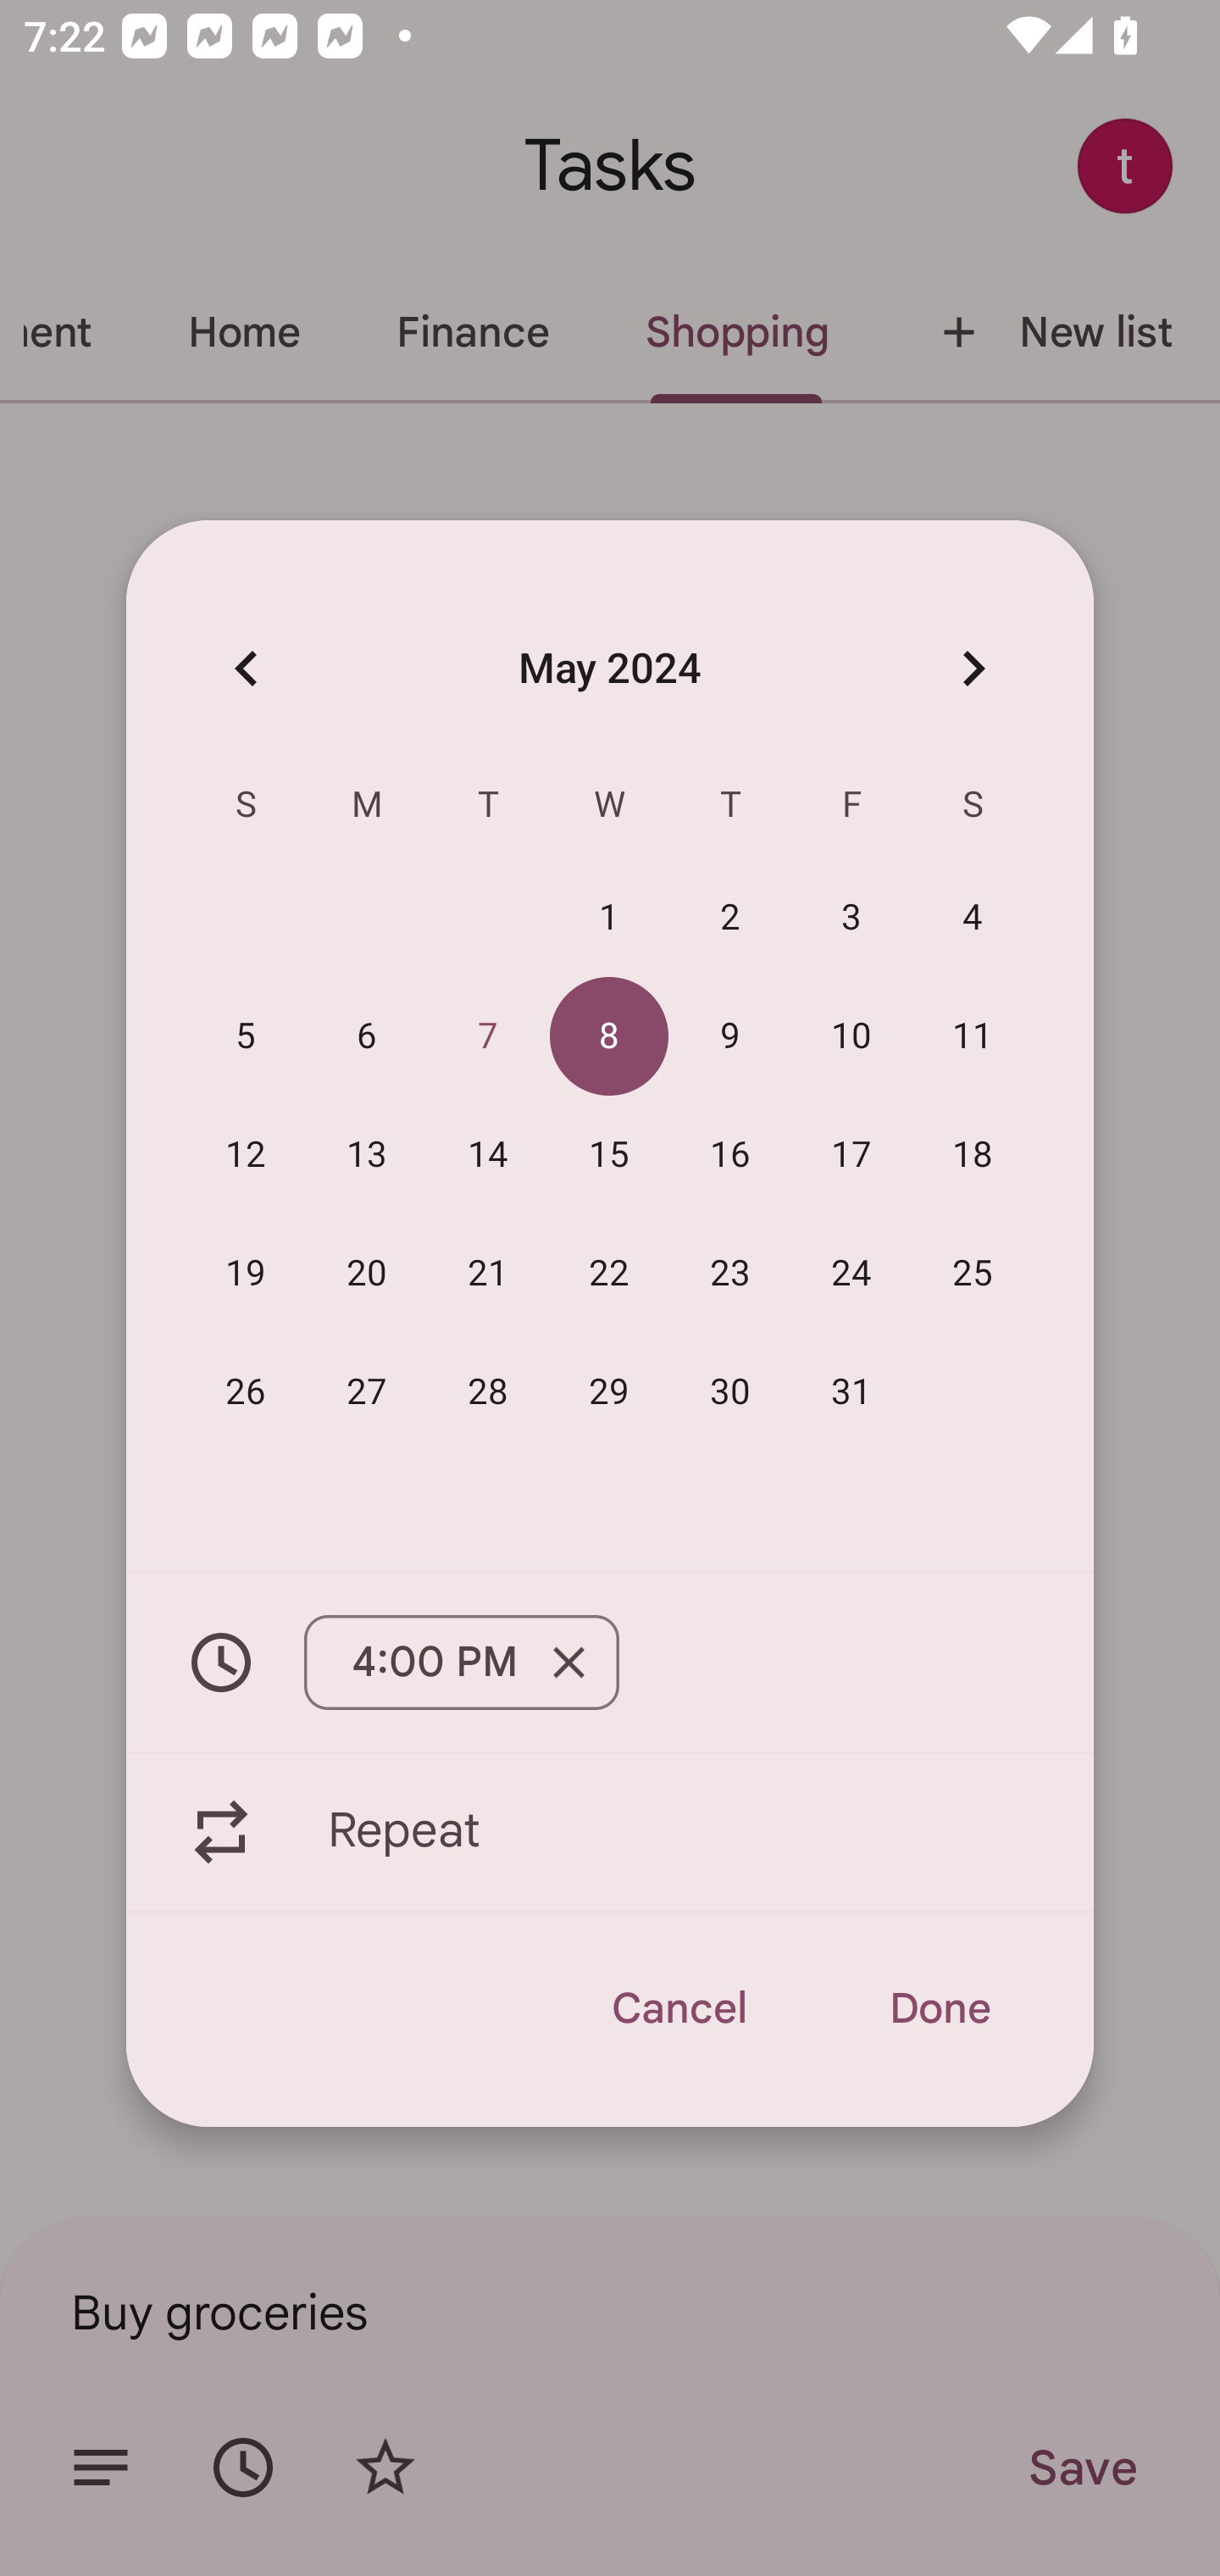  I want to click on 5 05 May 2024, so click(246, 1035).